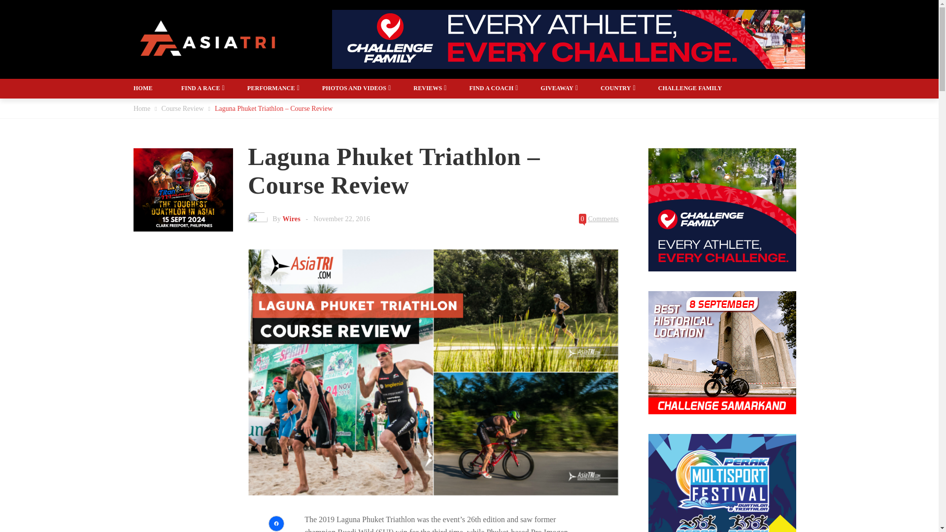 The width and height of the screenshot is (946, 532). I want to click on Home, so click(142, 108).